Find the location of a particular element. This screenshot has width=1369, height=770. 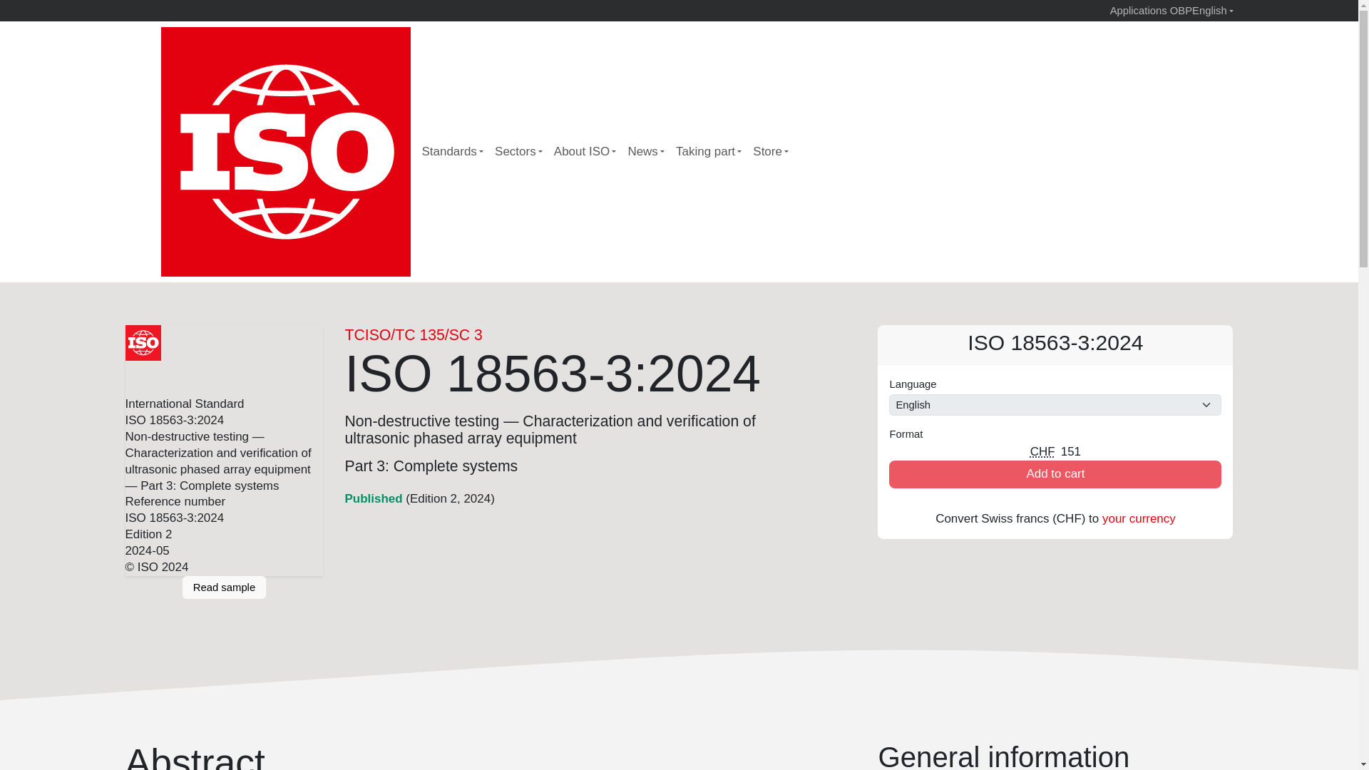

Taking part is located at coordinates (709, 153).